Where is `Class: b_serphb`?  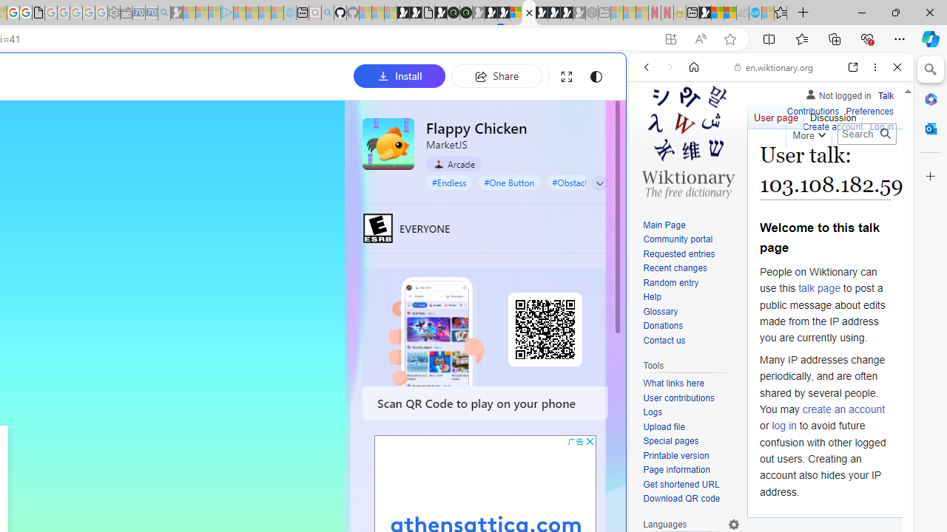
Class: b_serphb is located at coordinates (880, 170).